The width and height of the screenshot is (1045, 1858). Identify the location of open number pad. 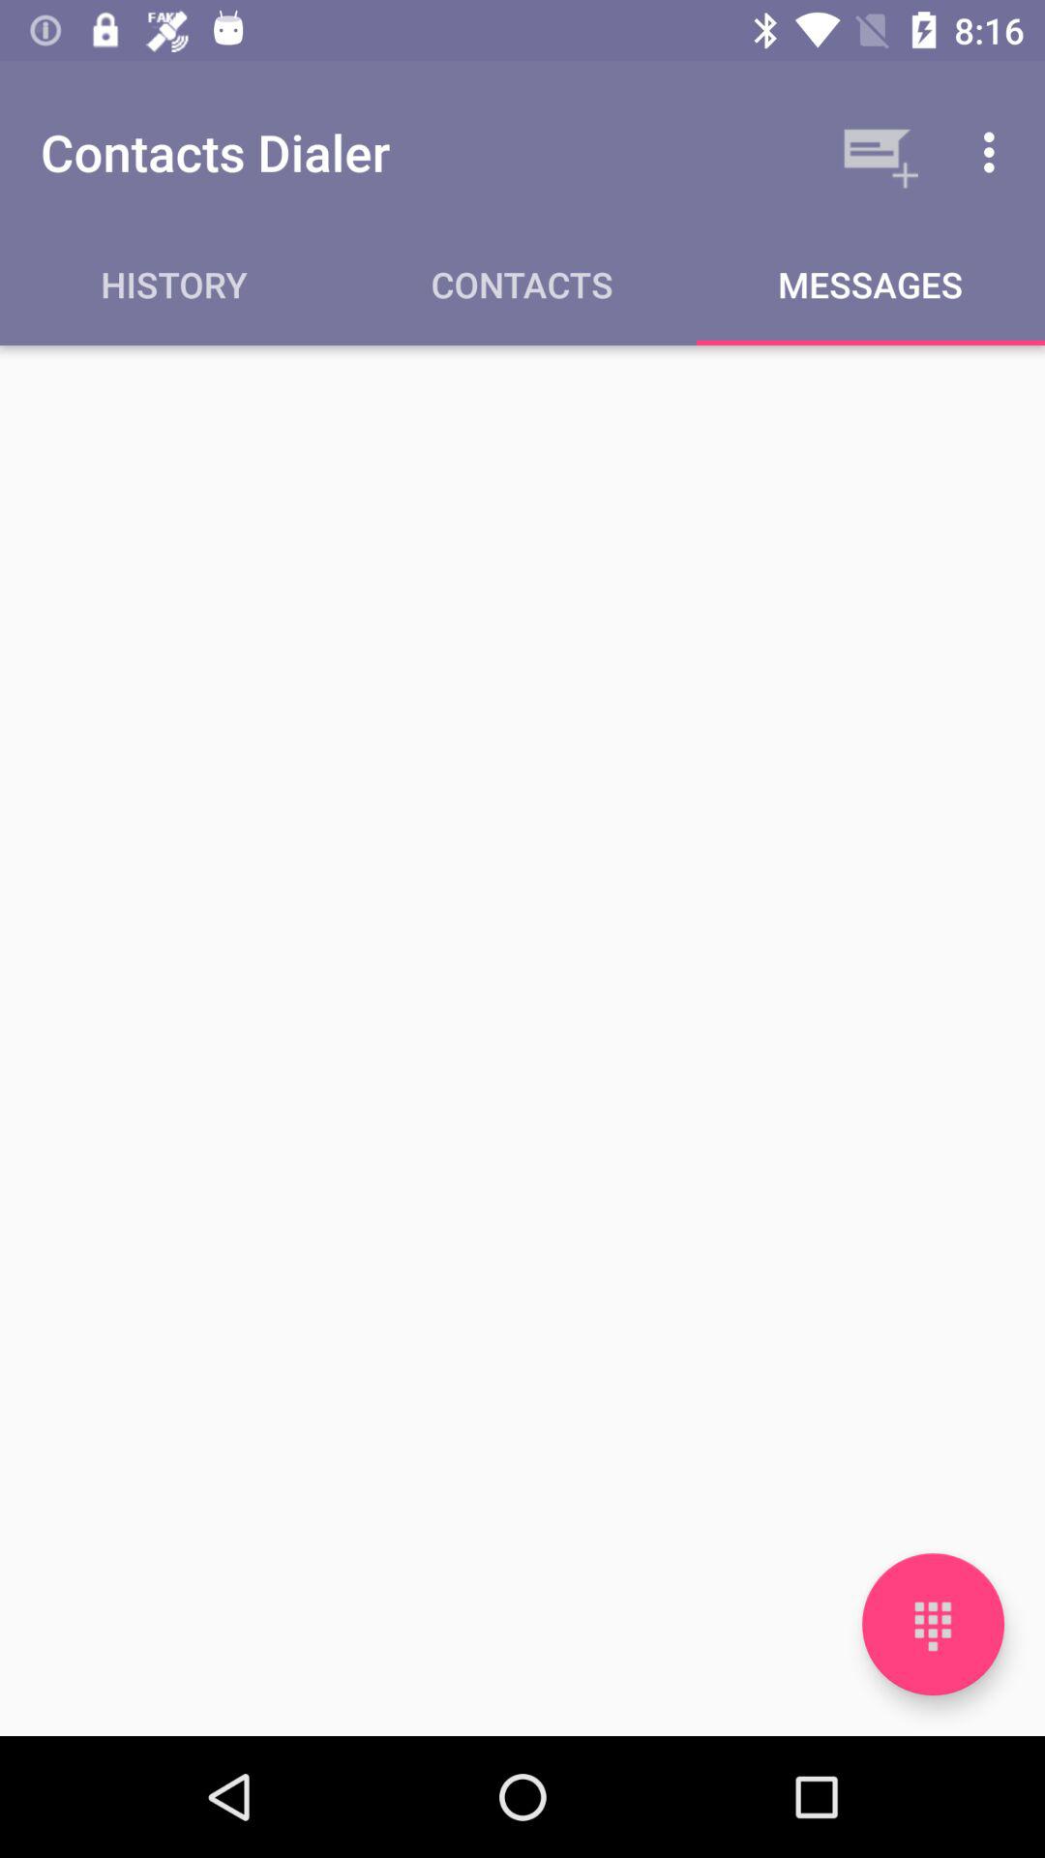
(933, 1624).